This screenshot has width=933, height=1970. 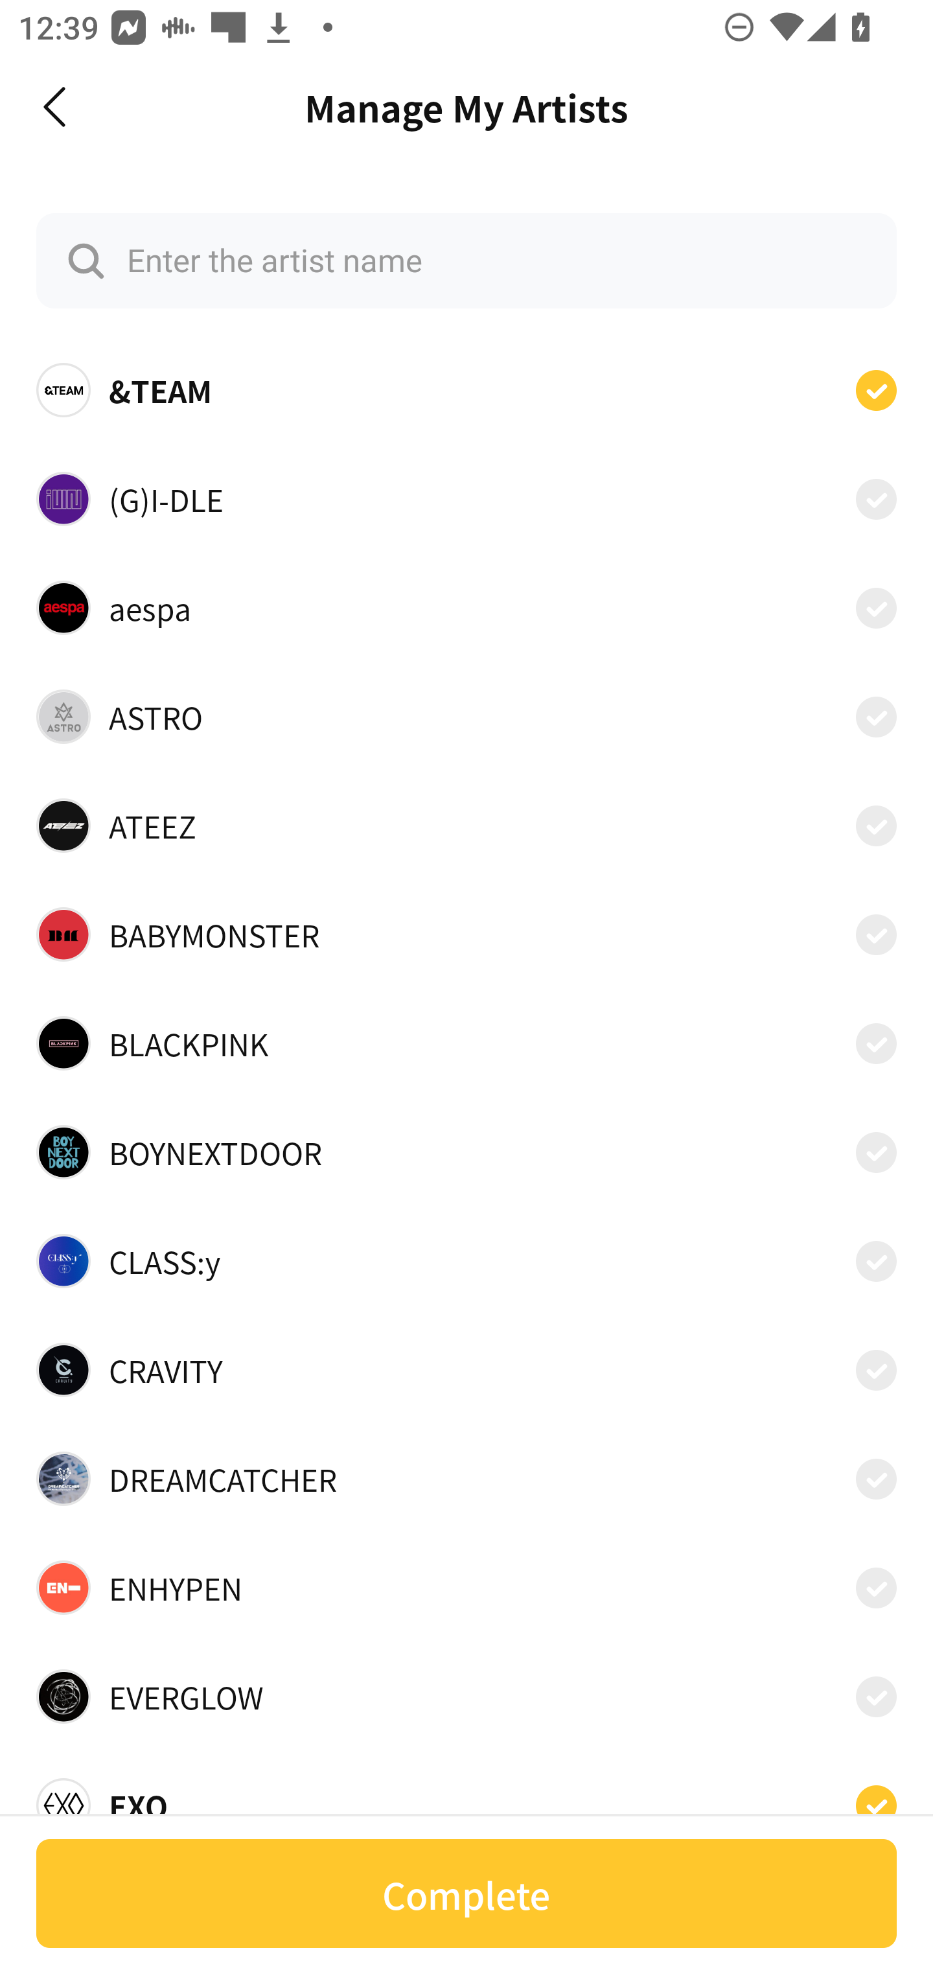 I want to click on ASTRO, so click(x=466, y=717).